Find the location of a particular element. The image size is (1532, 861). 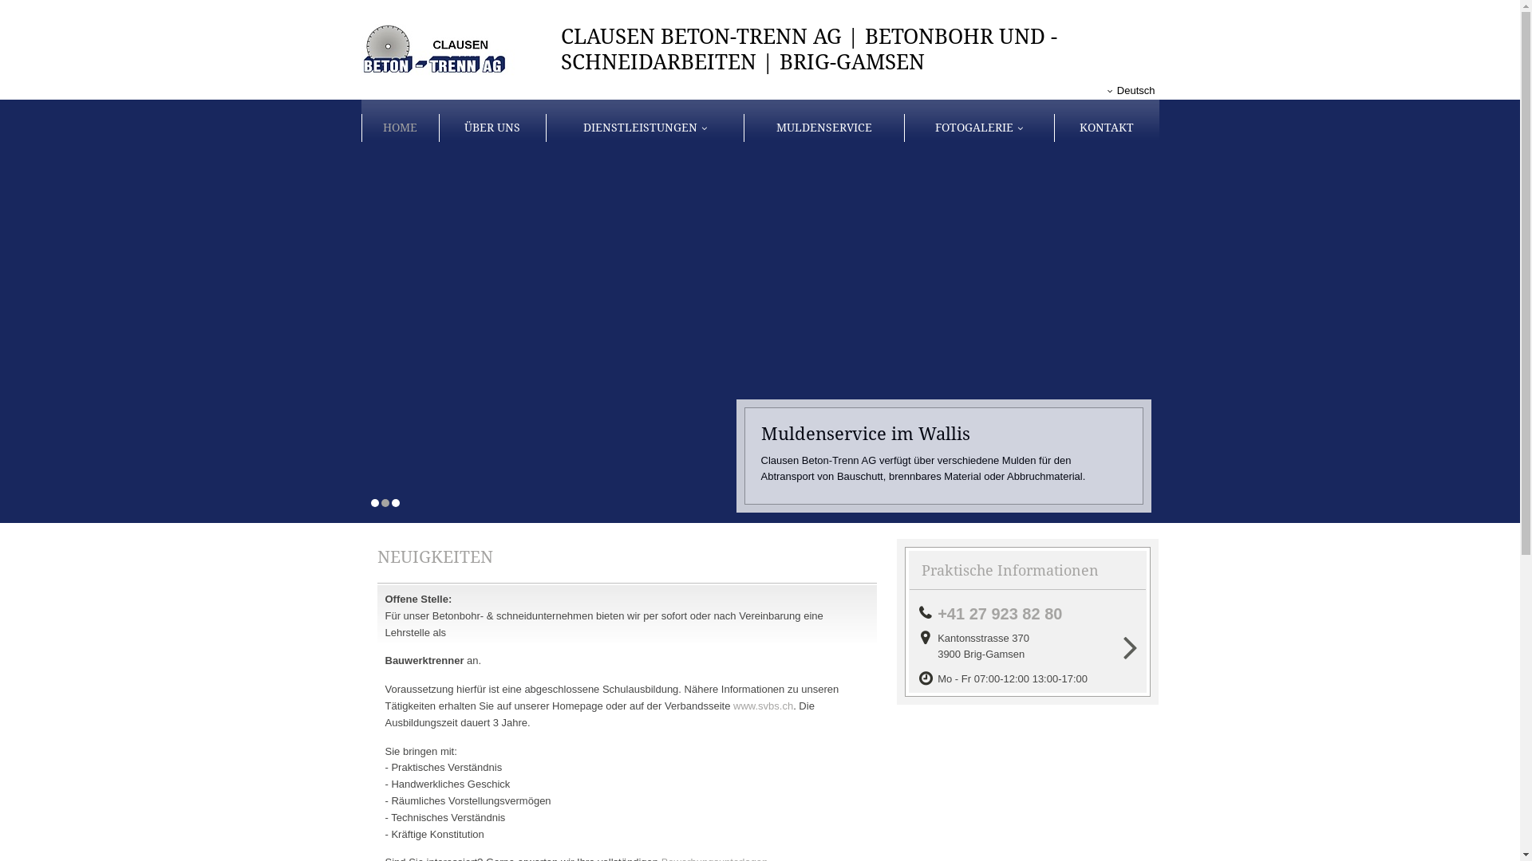

www.svbs.ch is located at coordinates (763, 706).